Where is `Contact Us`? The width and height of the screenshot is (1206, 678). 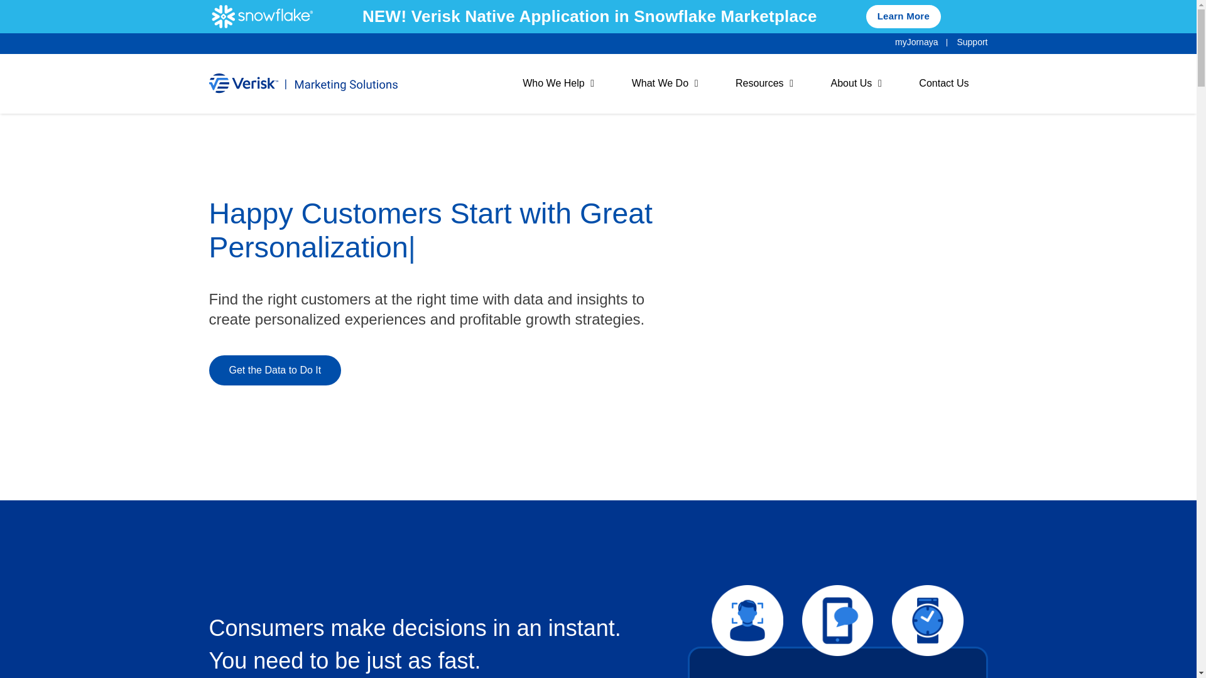
Contact Us is located at coordinates (764, 83).